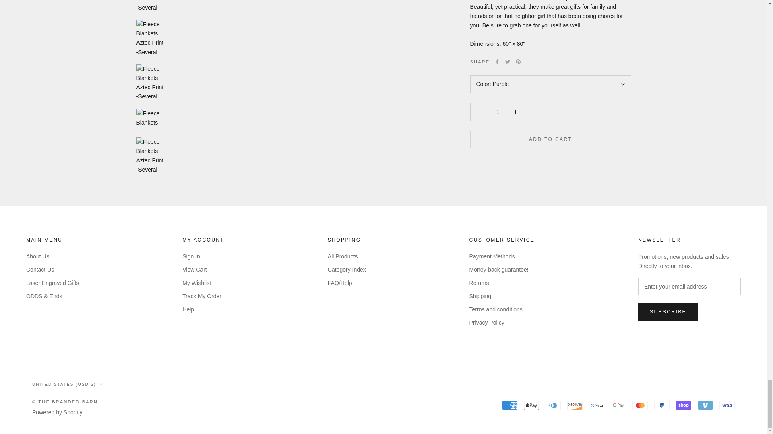 This screenshot has width=773, height=434. Describe the element at coordinates (640, 405) in the screenshot. I see `Mastercard` at that location.